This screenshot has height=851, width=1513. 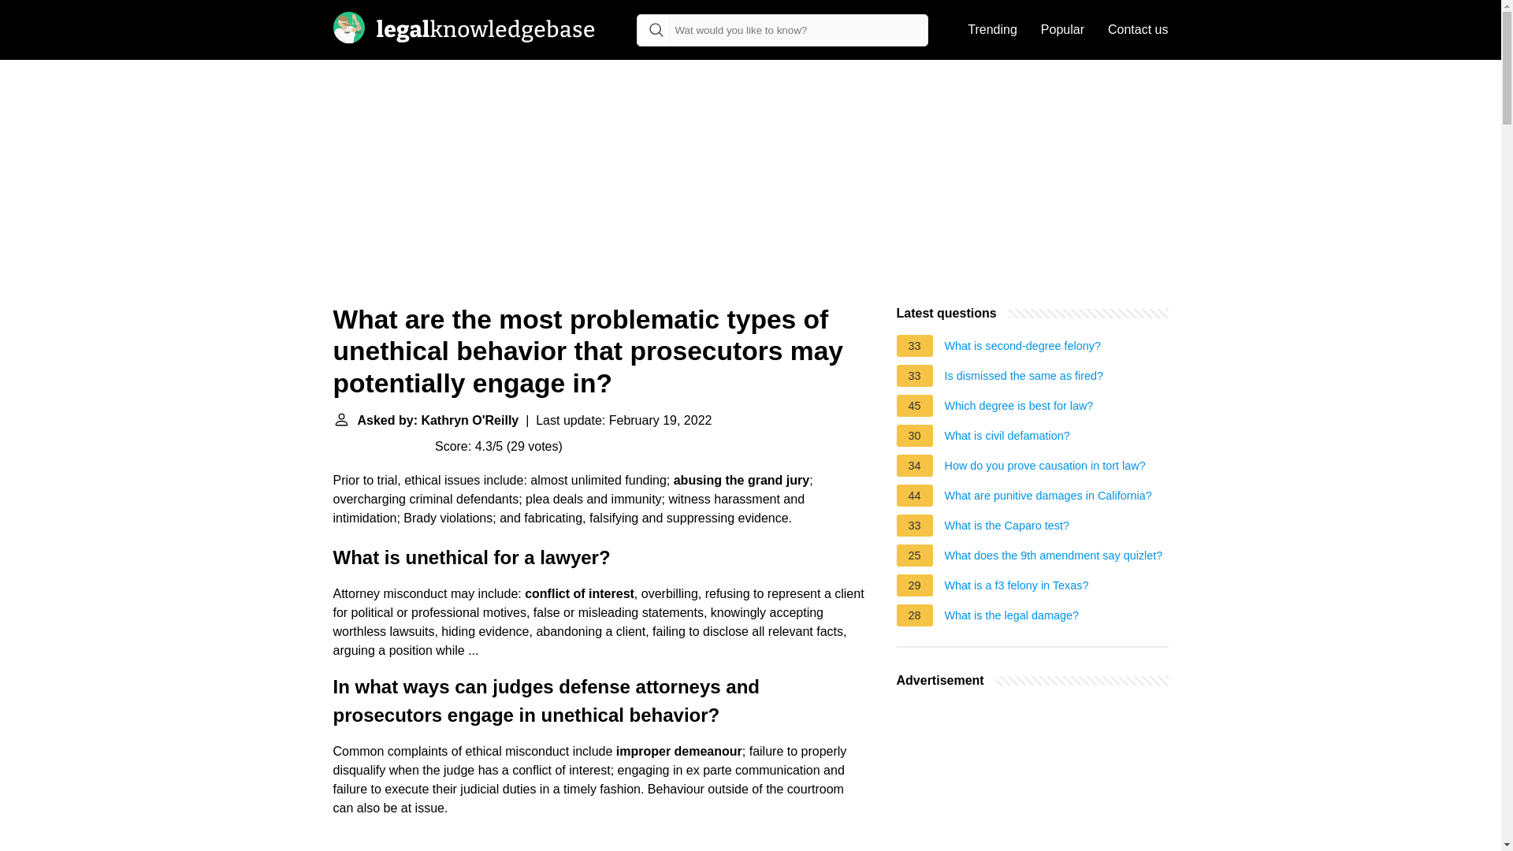 What do you see at coordinates (1048, 498) in the screenshot?
I see `What are punitive damages in California?` at bounding box center [1048, 498].